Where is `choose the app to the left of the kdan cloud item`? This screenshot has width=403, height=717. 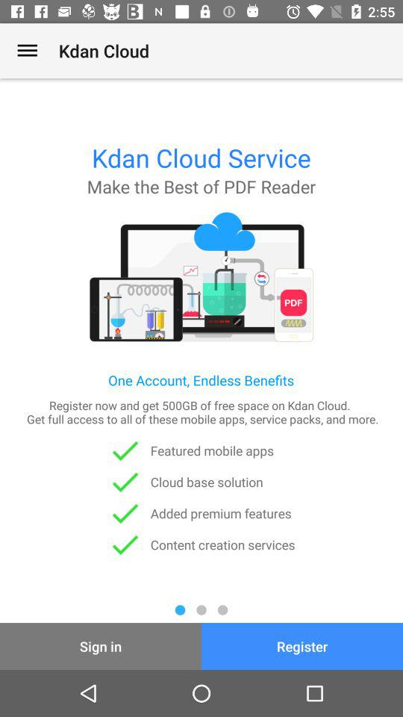 choose the app to the left of the kdan cloud item is located at coordinates (27, 51).